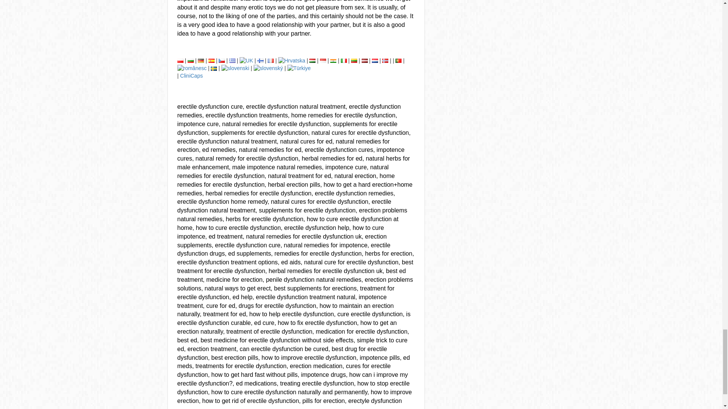 The width and height of the screenshot is (728, 409). Describe the element at coordinates (375, 61) in the screenshot. I see `nederlands` at that location.